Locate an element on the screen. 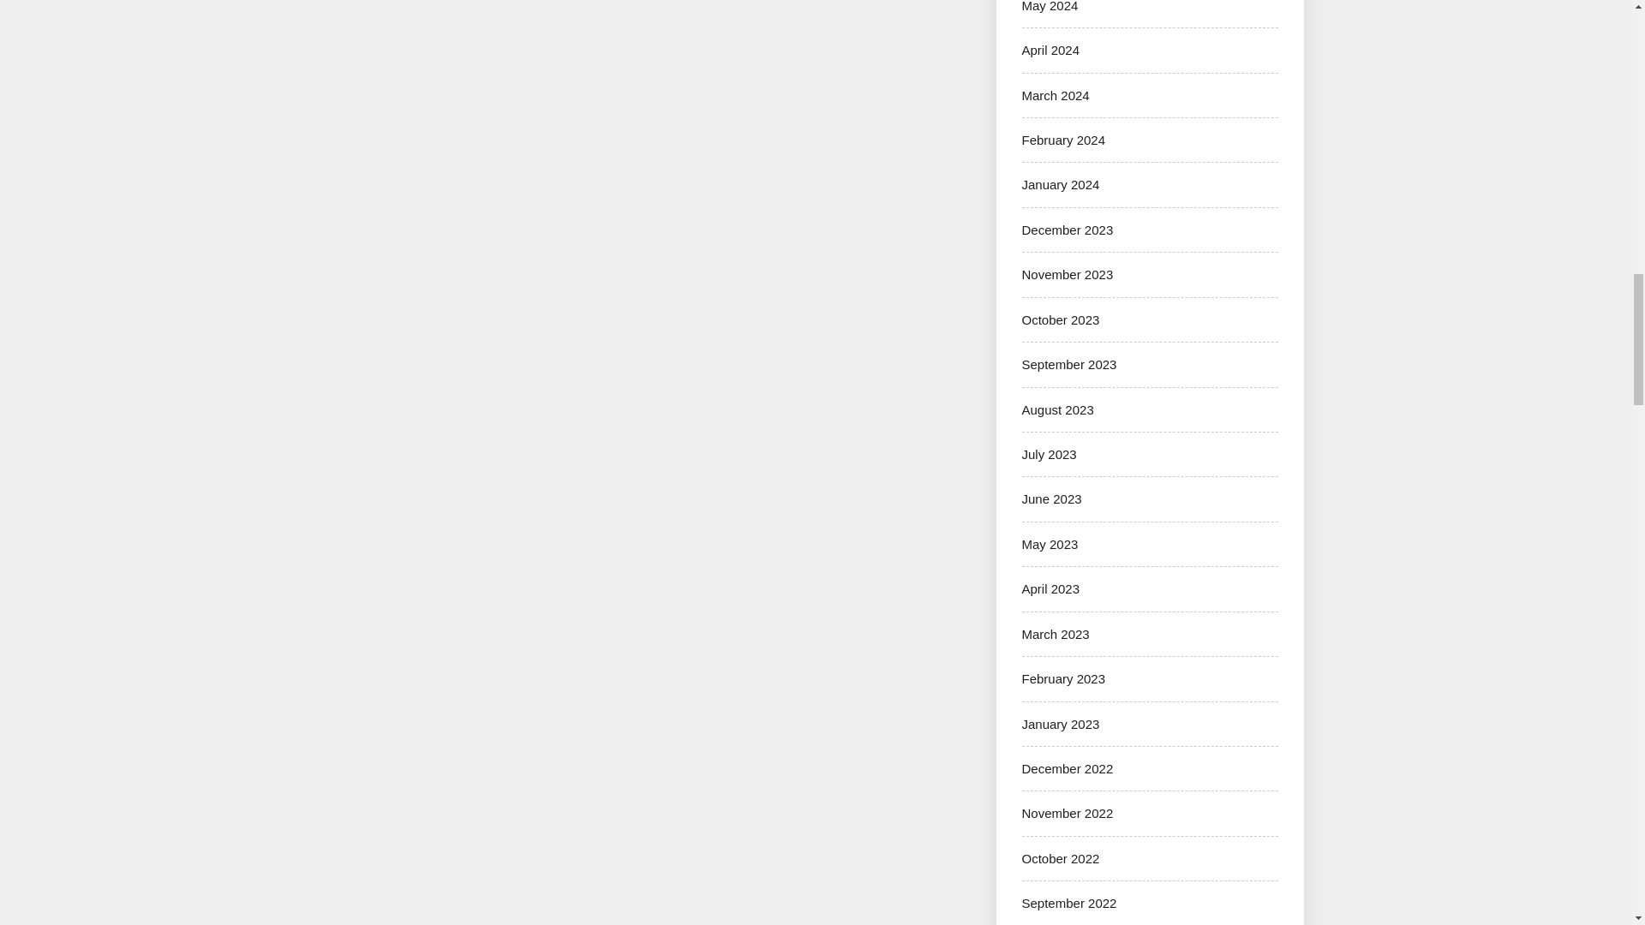  March 2024 is located at coordinates (1056, 94).